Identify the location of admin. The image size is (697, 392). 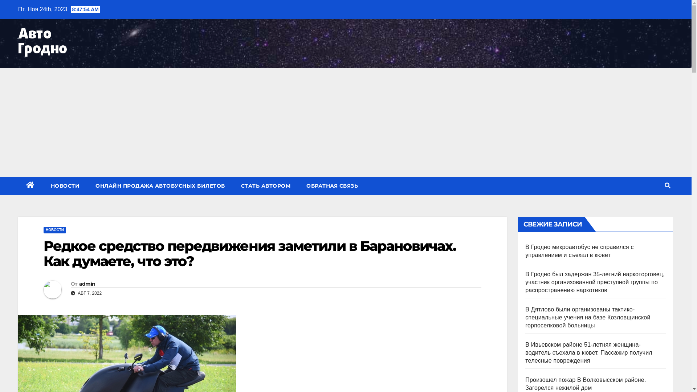
(87, 284).